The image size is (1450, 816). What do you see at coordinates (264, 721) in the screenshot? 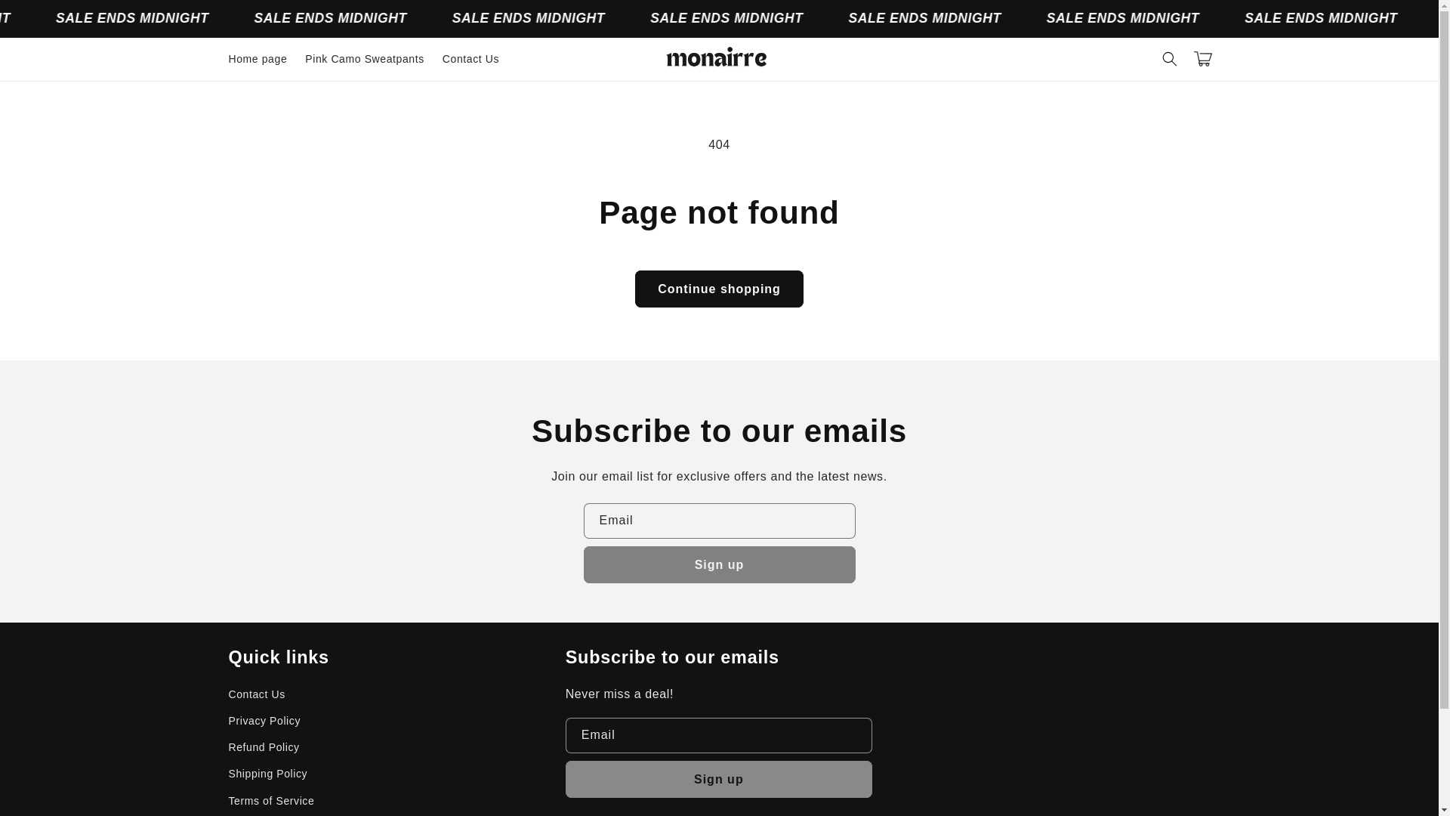
I see `Privacy Policy` at bounding box center [264, 721].